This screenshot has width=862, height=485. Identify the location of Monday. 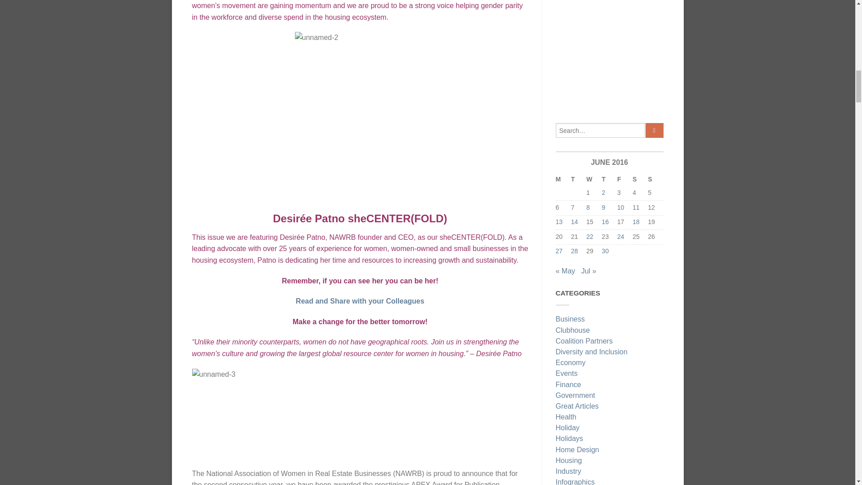
(563, 179).